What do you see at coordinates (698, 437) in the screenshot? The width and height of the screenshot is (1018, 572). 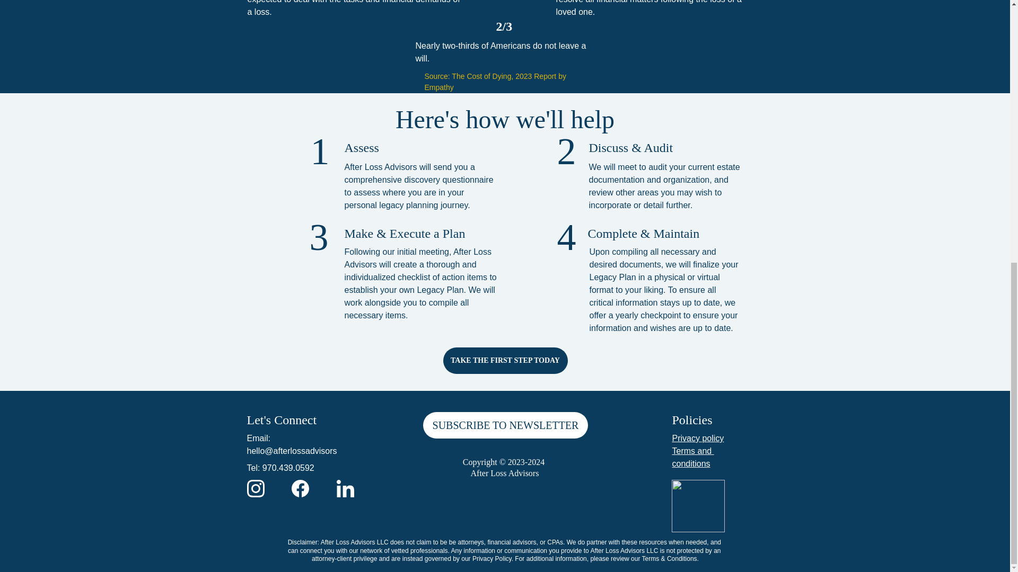 I see `Privacy policy` at bounding box center [698, 437].